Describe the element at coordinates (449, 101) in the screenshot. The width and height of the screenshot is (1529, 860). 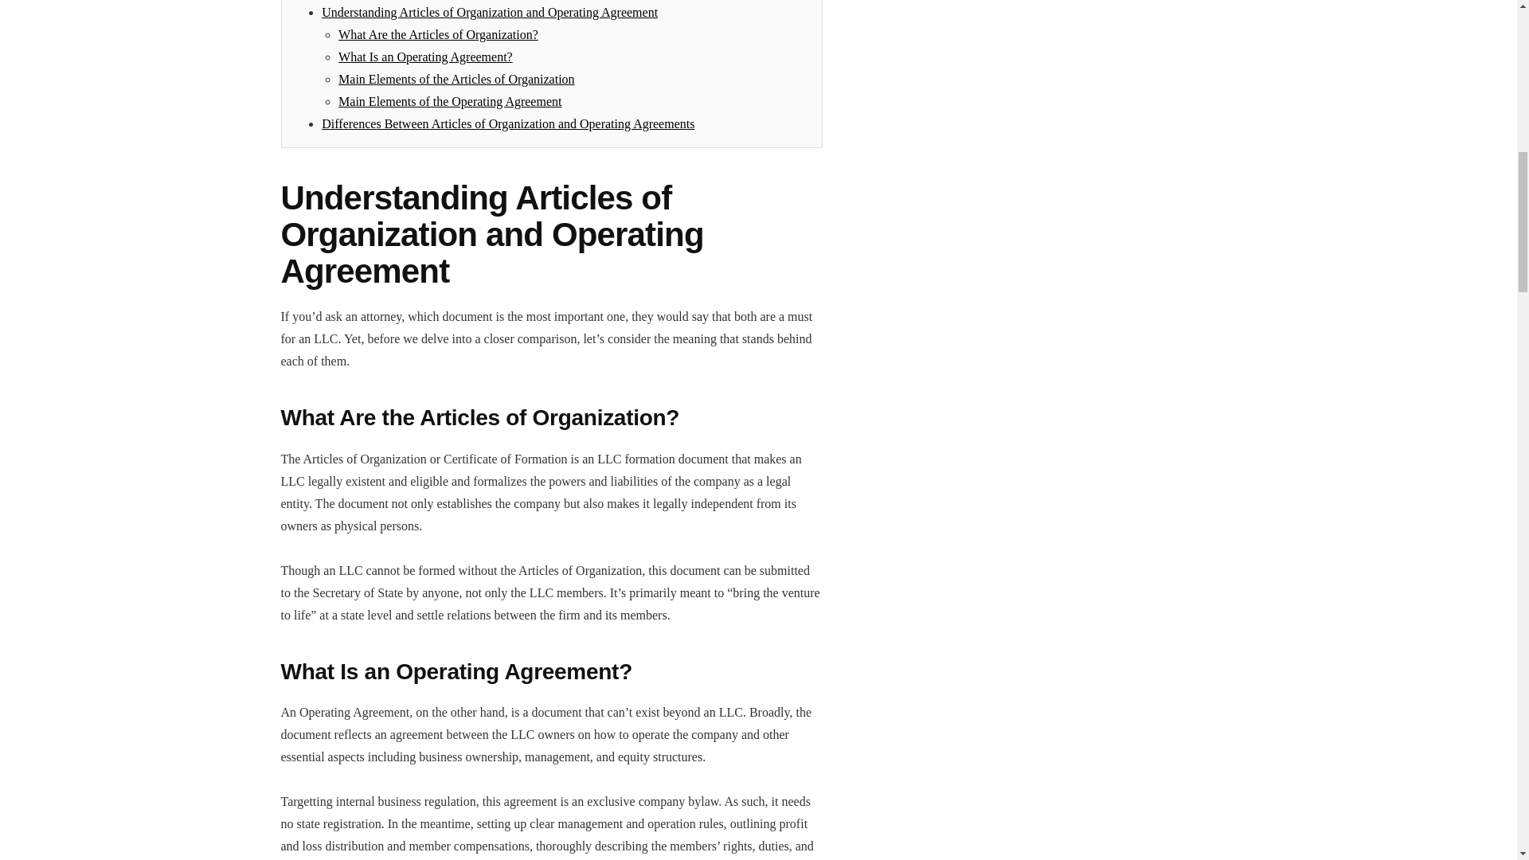
I see `Main Elements of the Operating Agreement` at that location.